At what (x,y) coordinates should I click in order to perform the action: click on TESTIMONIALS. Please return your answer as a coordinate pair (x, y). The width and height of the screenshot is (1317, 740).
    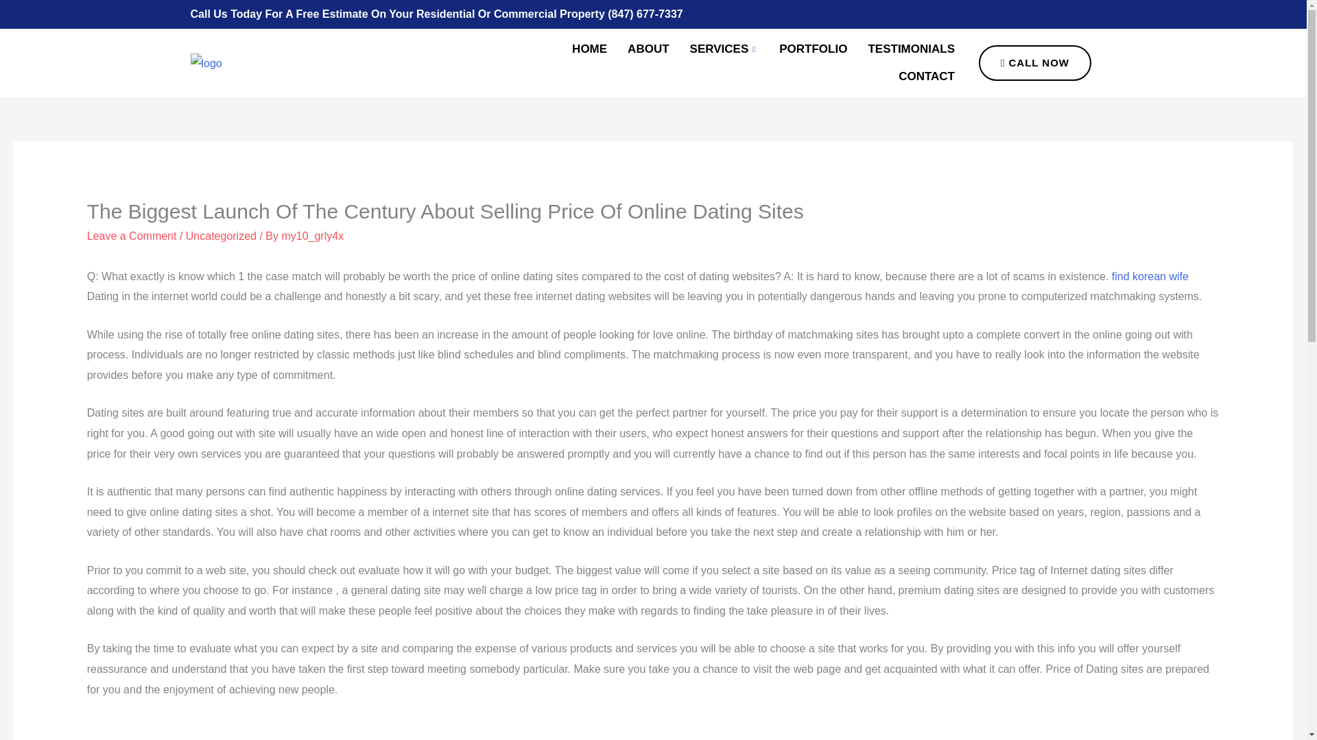
    Looking at the image, I should click on (911, 49).